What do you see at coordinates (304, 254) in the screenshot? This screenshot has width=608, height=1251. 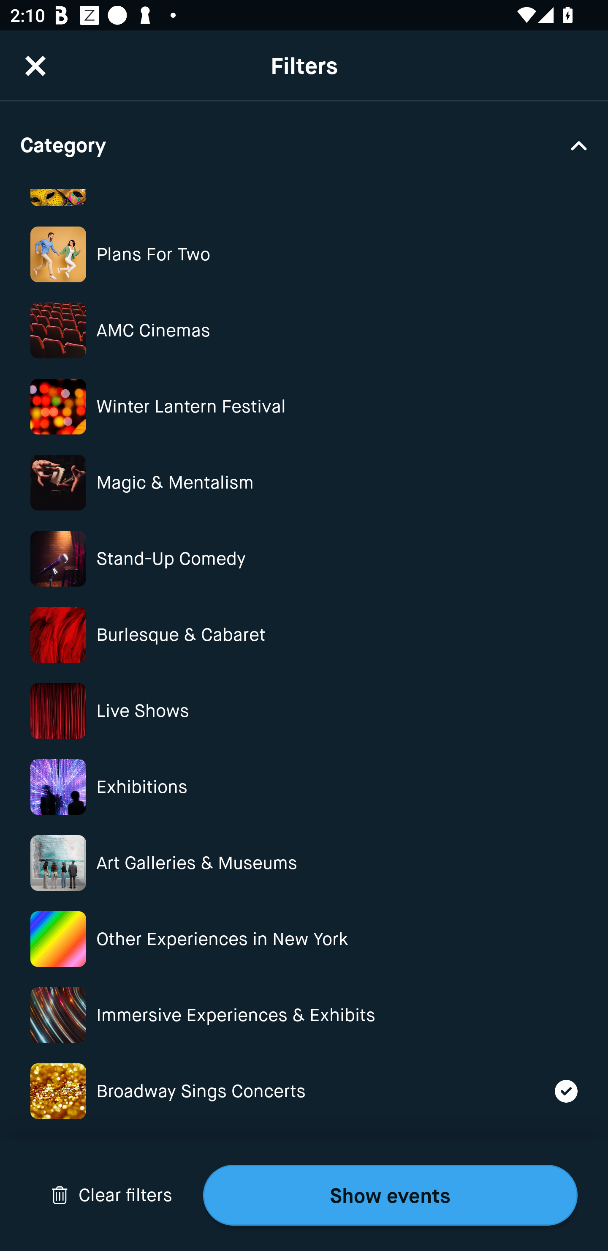 I see `Category Image Plans For Two` at bounding box center [304, 254].